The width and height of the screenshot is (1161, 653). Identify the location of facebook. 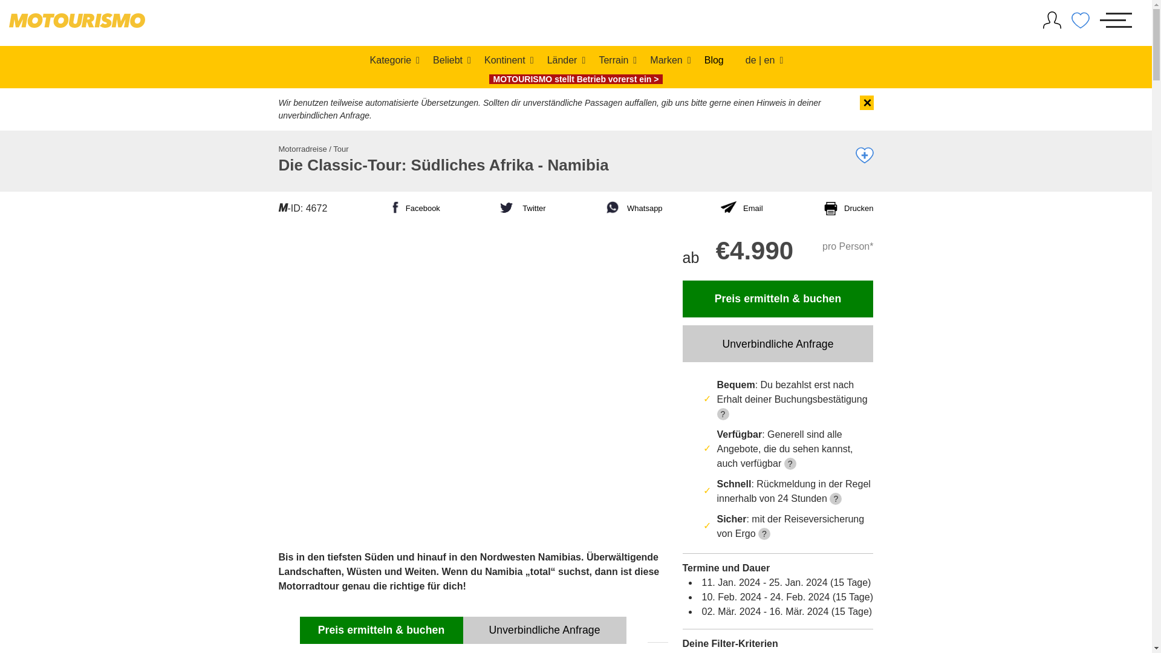
(412, 214).